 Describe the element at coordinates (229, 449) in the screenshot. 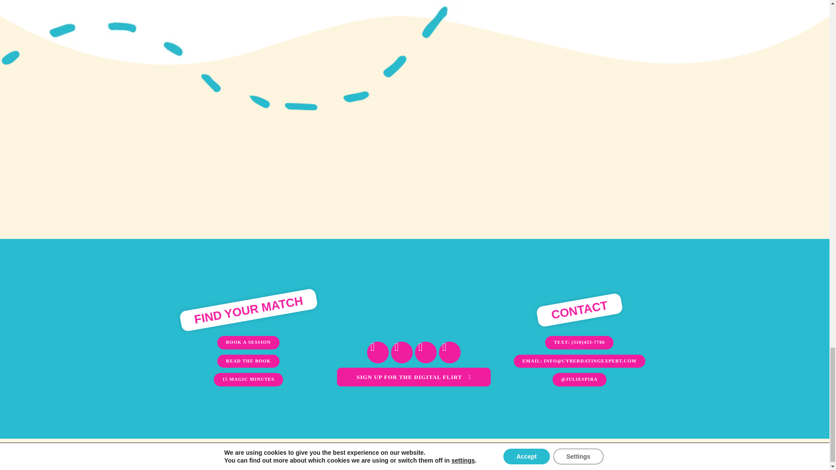

I see `Privacy Policy` at that location.